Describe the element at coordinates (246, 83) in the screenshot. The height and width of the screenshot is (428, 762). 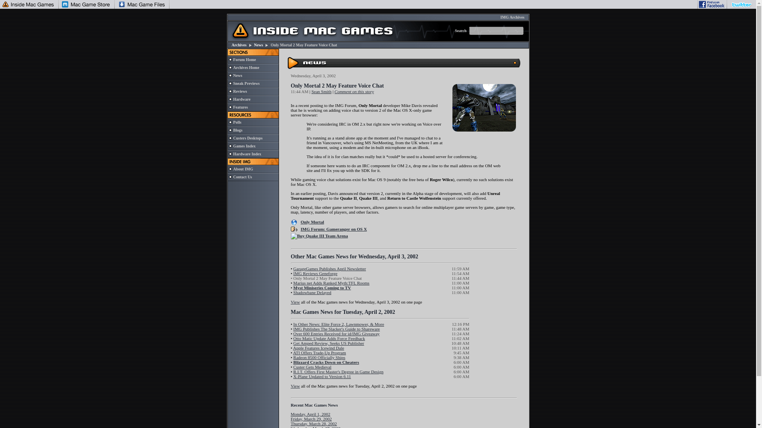
I see `Sneak Previews` at that location.